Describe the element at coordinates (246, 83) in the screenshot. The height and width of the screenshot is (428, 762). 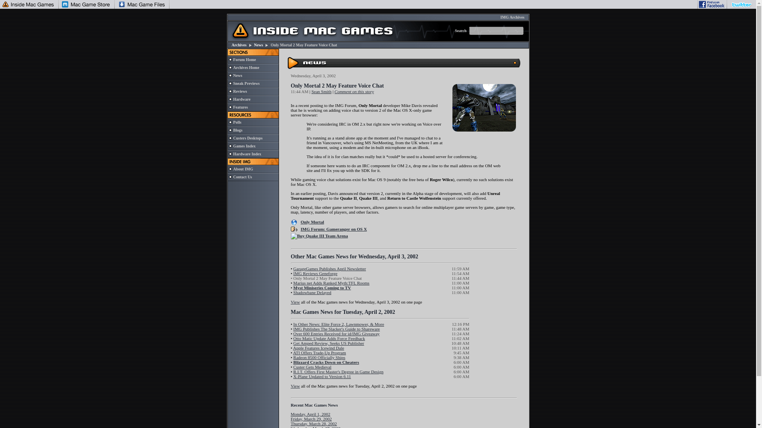
I see `Sneak Previews` at that location.